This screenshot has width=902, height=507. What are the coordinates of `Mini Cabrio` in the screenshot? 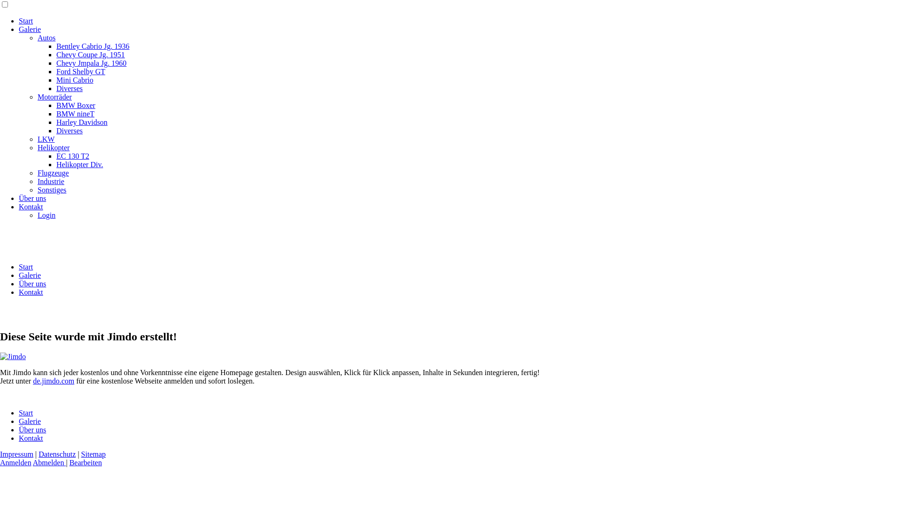 It's located at (75, 80).